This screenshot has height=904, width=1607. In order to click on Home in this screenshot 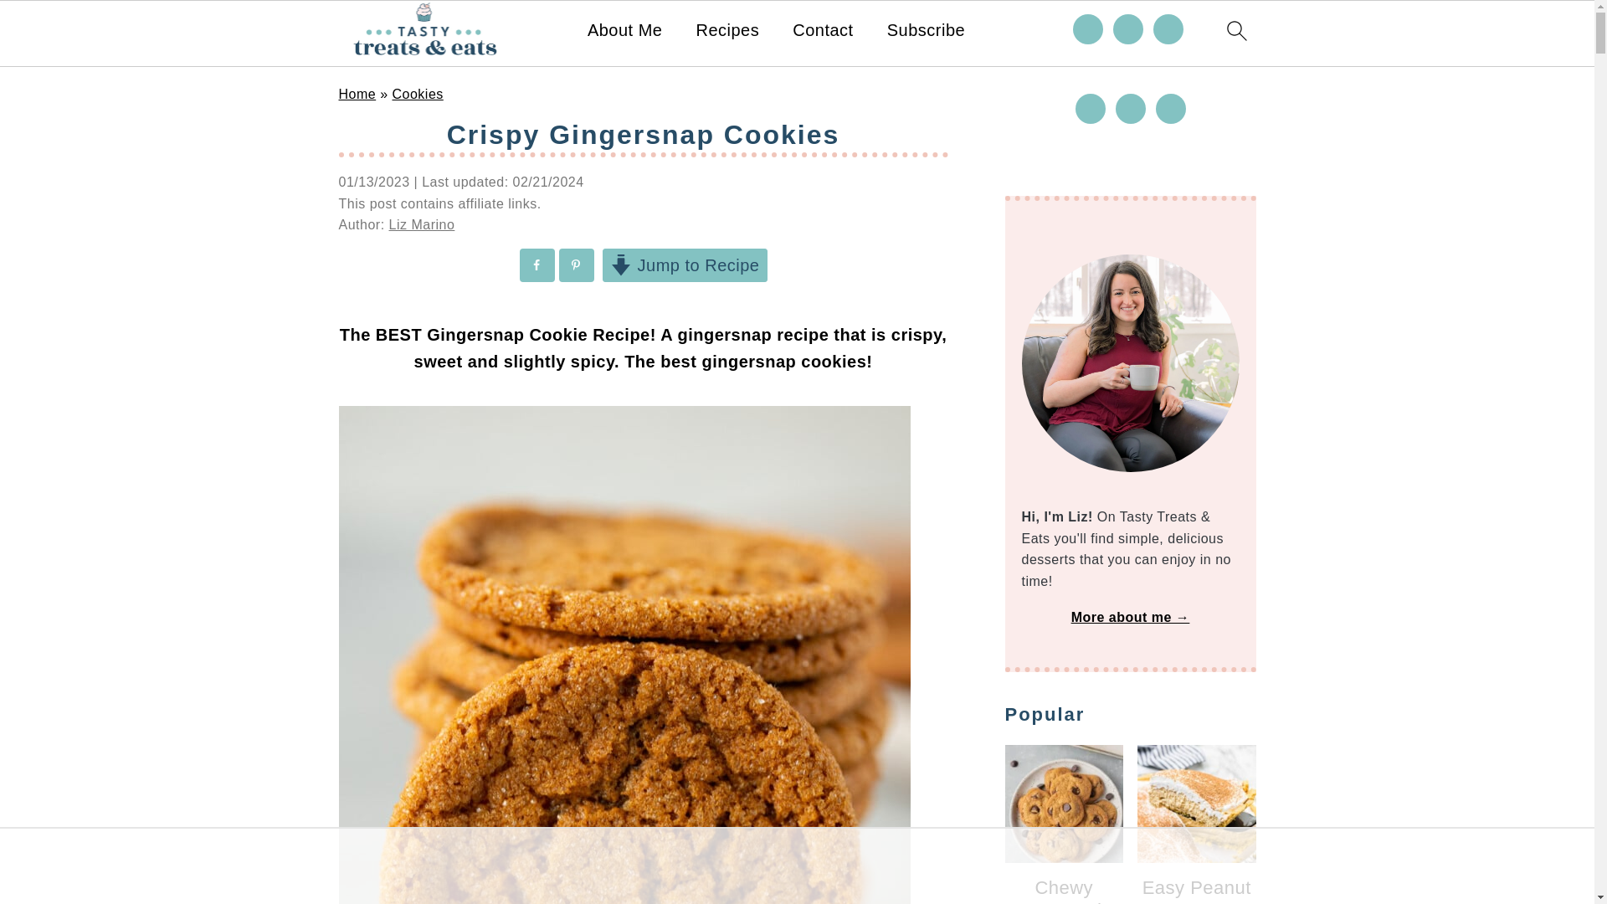, I will do `click(357, 94)`.